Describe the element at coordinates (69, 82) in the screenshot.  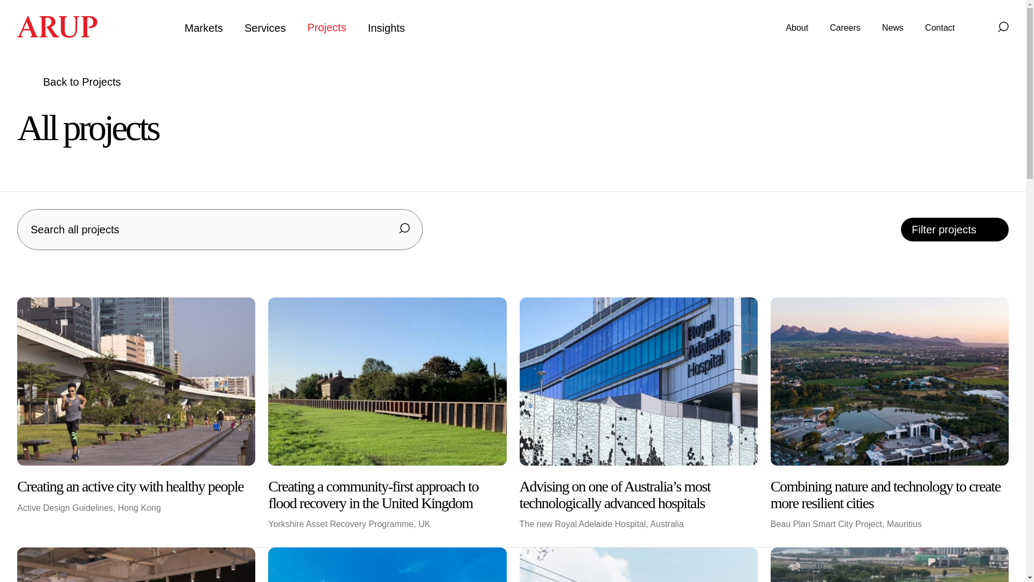
I see `Back to Projects` at that location.